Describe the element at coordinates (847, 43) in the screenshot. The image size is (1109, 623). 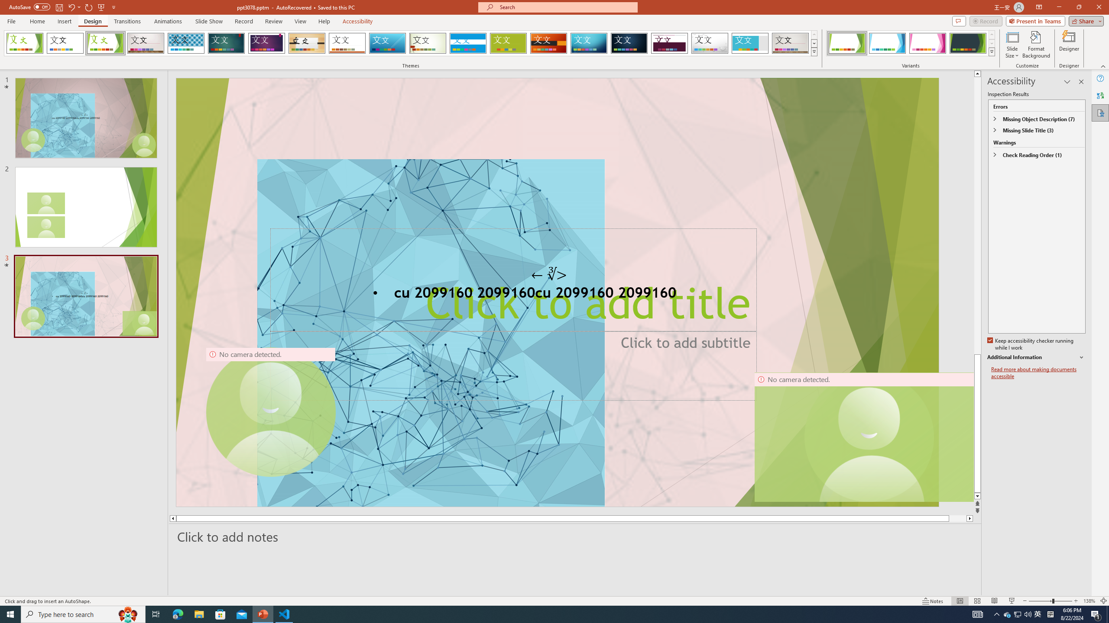
I see `Facet Variant 1` at that location.